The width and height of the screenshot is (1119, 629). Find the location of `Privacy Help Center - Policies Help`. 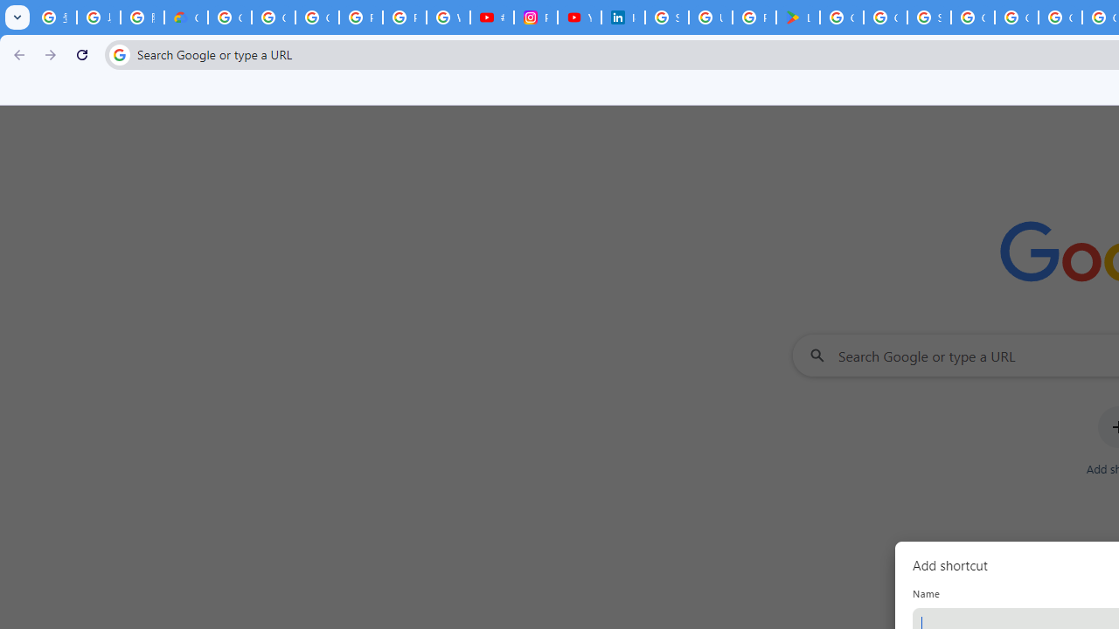

Privacy Help Center - Policies Help is located at coordinates (360, 17).